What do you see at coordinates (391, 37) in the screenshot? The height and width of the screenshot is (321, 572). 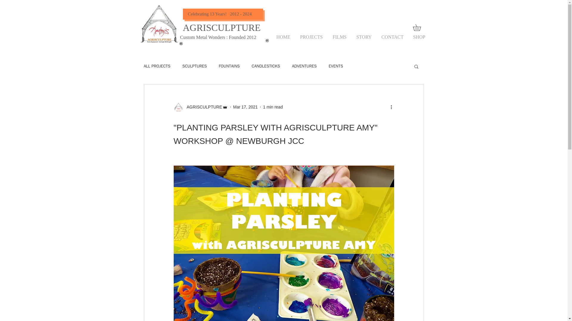 I see `CONTACT` at bounding box center [391, 37].